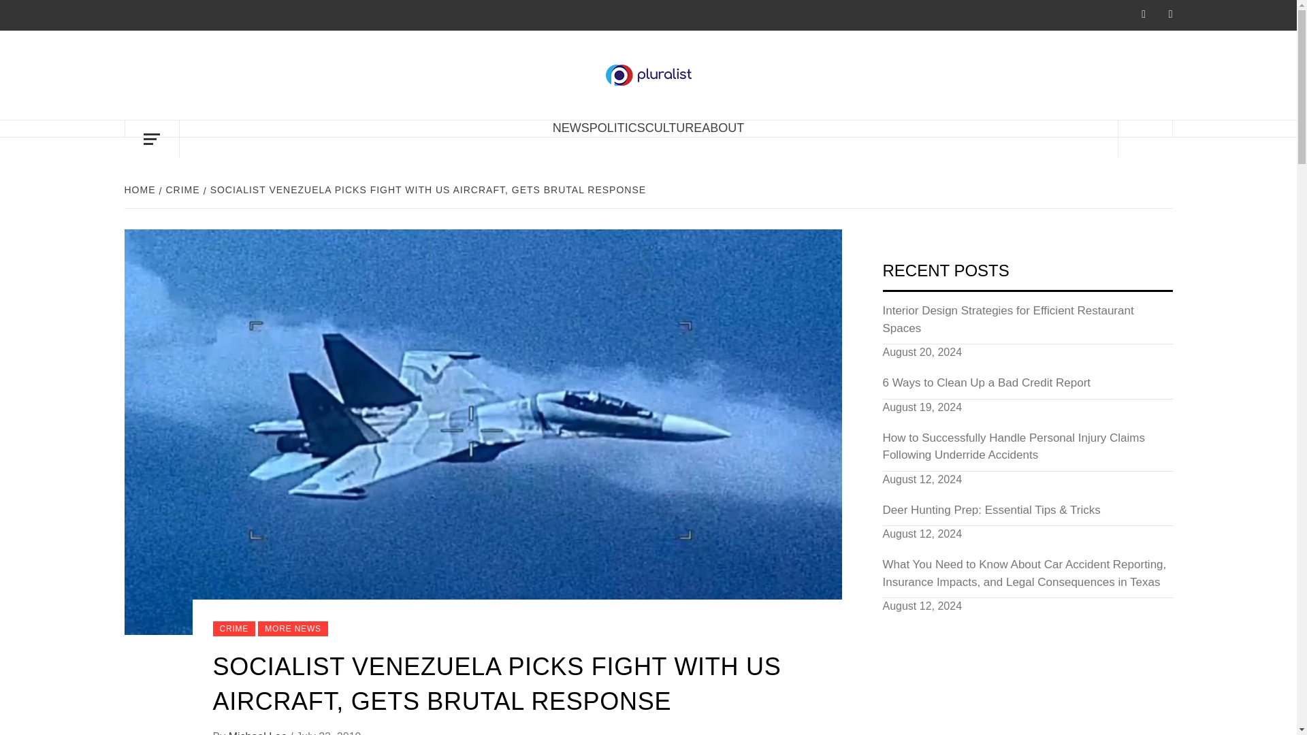  Describe the element at coordinates (293, 629) in the screenshot. I see `MORE NEWS` at that location.